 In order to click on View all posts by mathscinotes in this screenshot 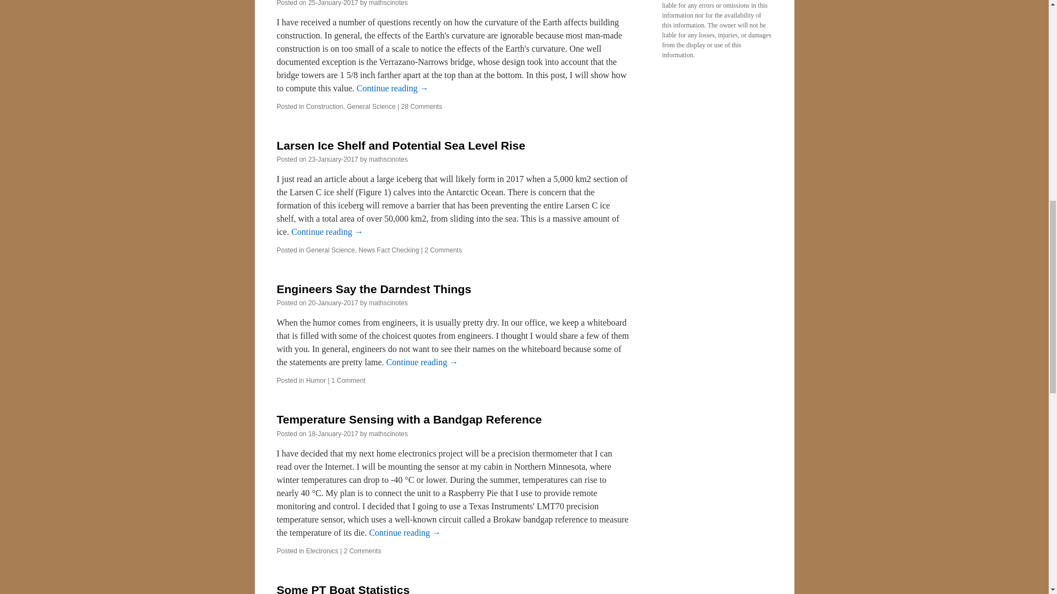, I will do `click(389, 303)`.